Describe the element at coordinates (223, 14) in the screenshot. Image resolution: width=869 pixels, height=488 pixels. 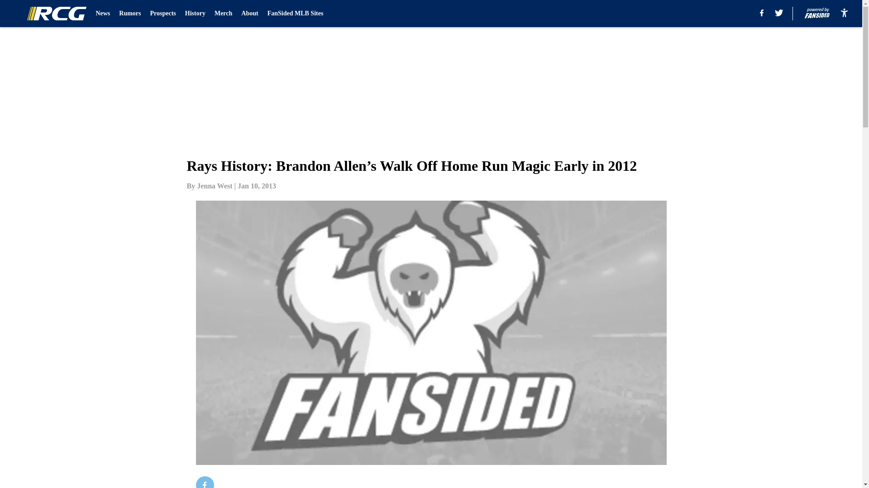
I see `Merch` at that location.